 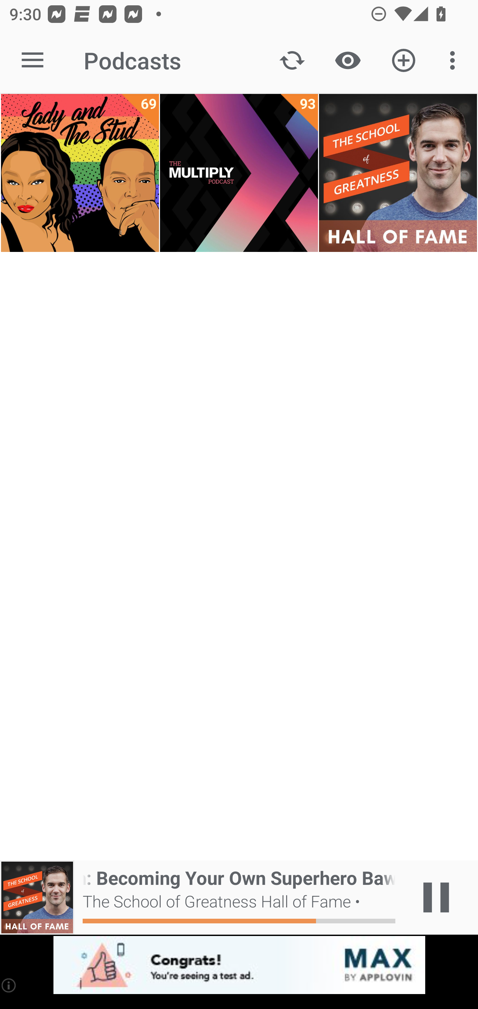 What do you see at coordinates (348, 60) in the screenshot?
I see `Show / Hide played content` at bounding box center [348, 60].